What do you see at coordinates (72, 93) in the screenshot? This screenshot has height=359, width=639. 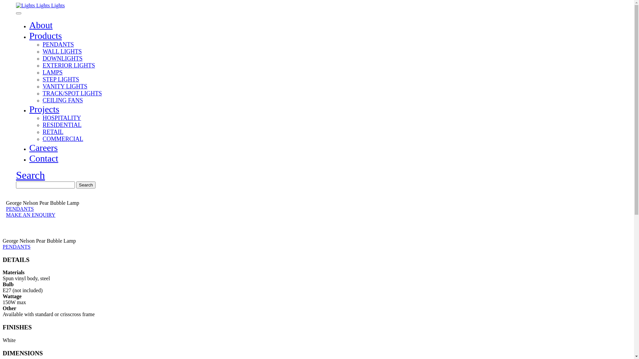 I see `TRACK/SPOT LIGHTS` at bounding box center [72, 93].